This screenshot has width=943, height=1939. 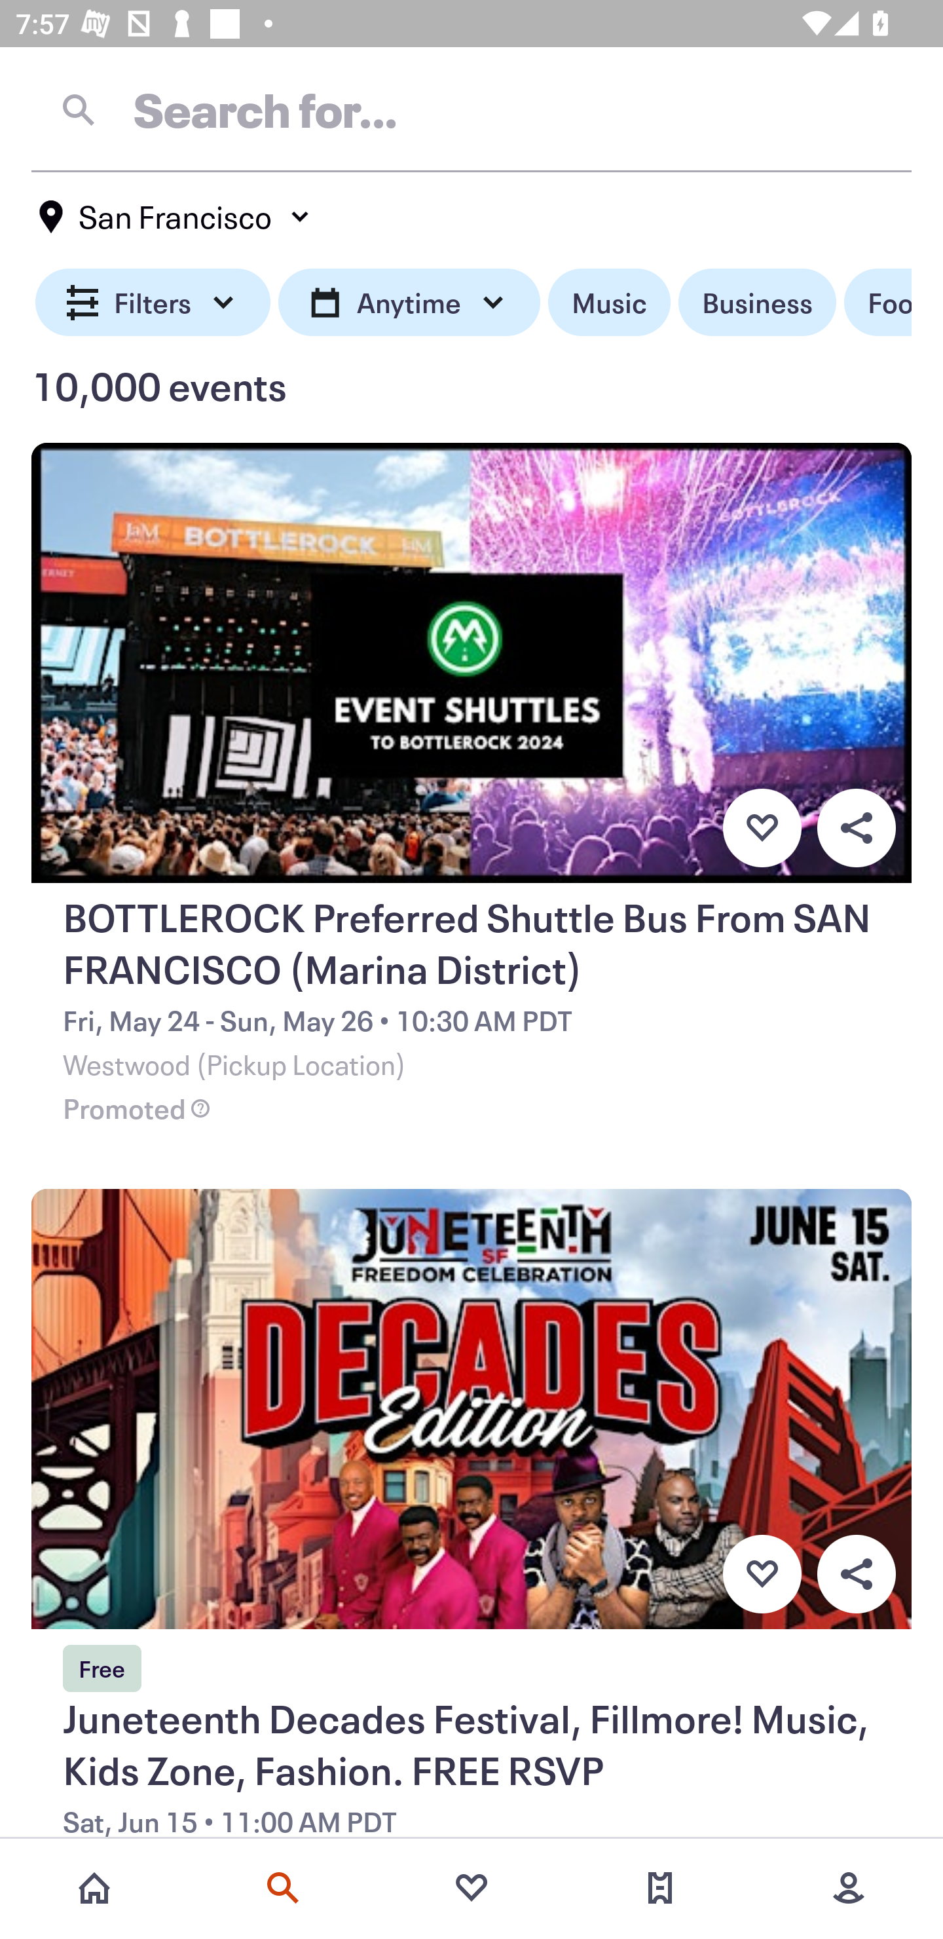 What do you see at coordinates (409, 303) in the screenshot?
I see `Anytime` at bounding box center [409, 303].